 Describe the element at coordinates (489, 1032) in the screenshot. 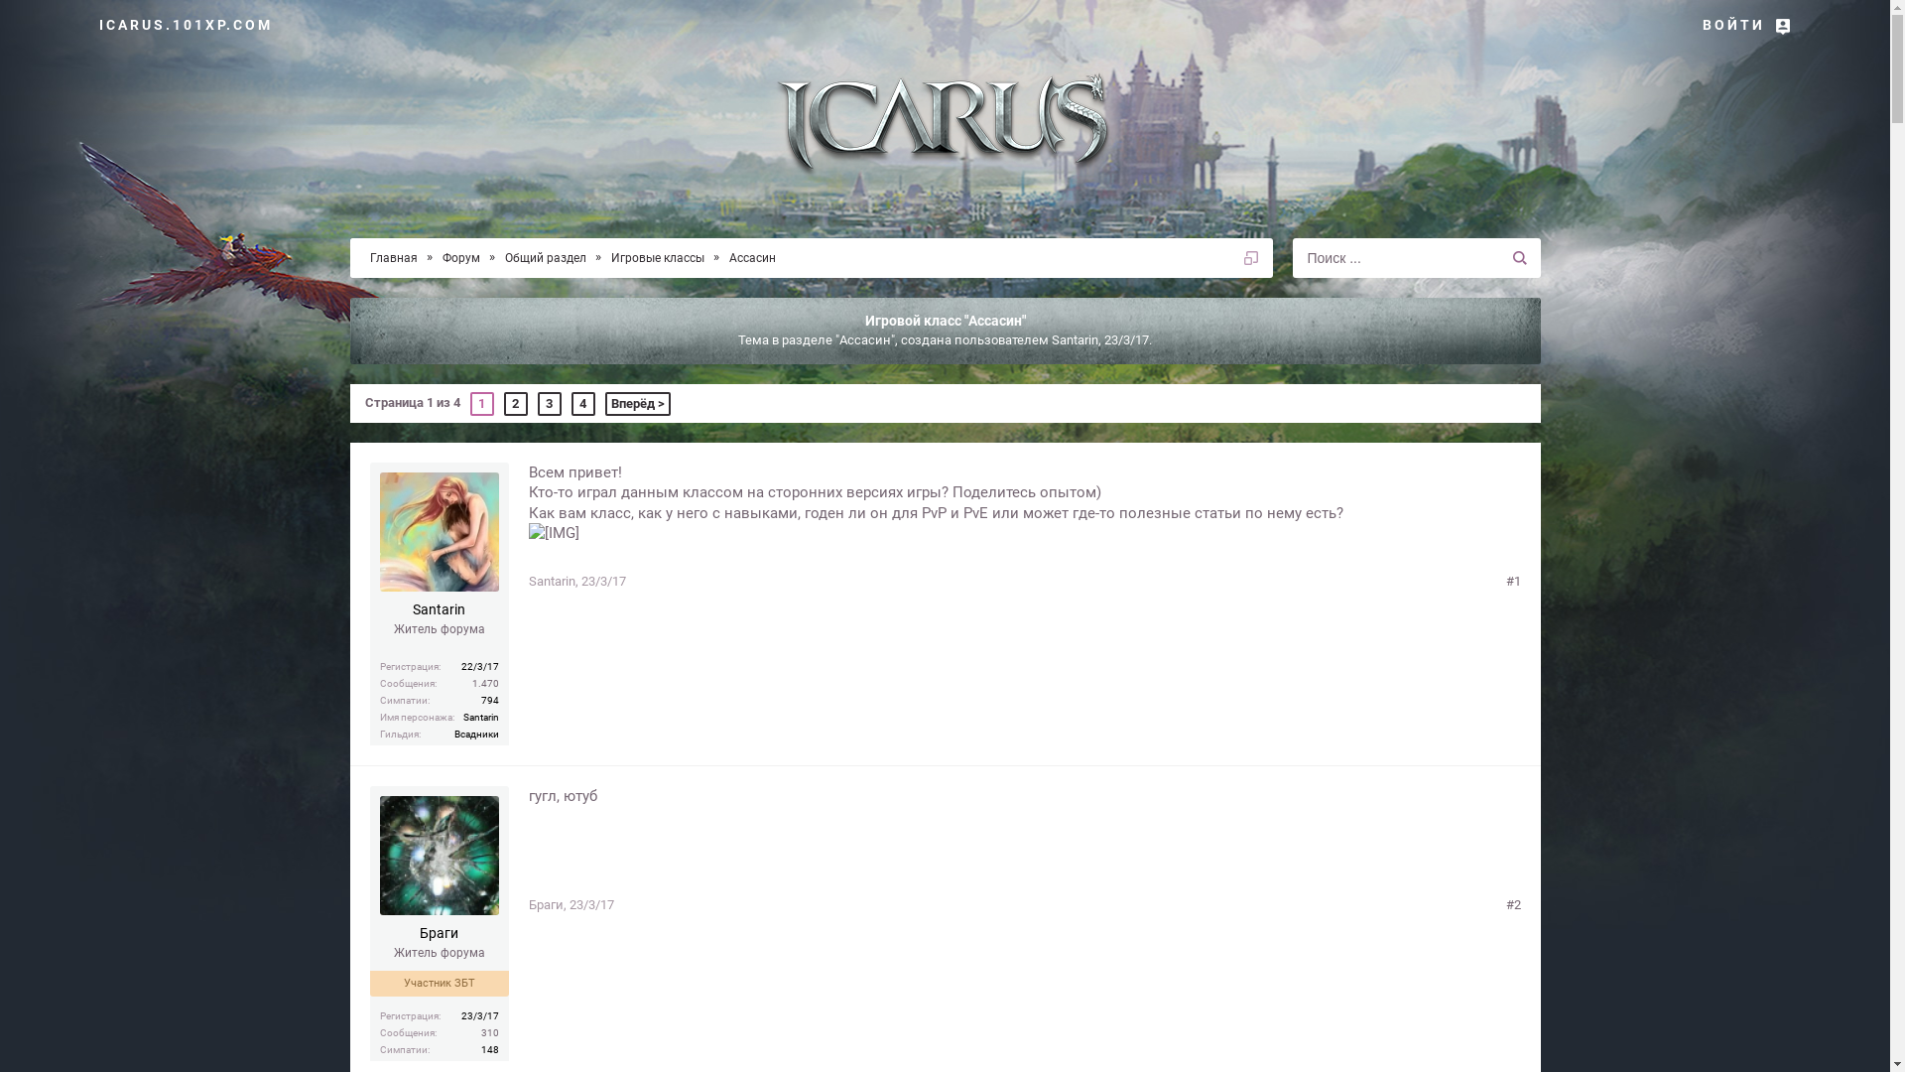

I see `310` at that location.